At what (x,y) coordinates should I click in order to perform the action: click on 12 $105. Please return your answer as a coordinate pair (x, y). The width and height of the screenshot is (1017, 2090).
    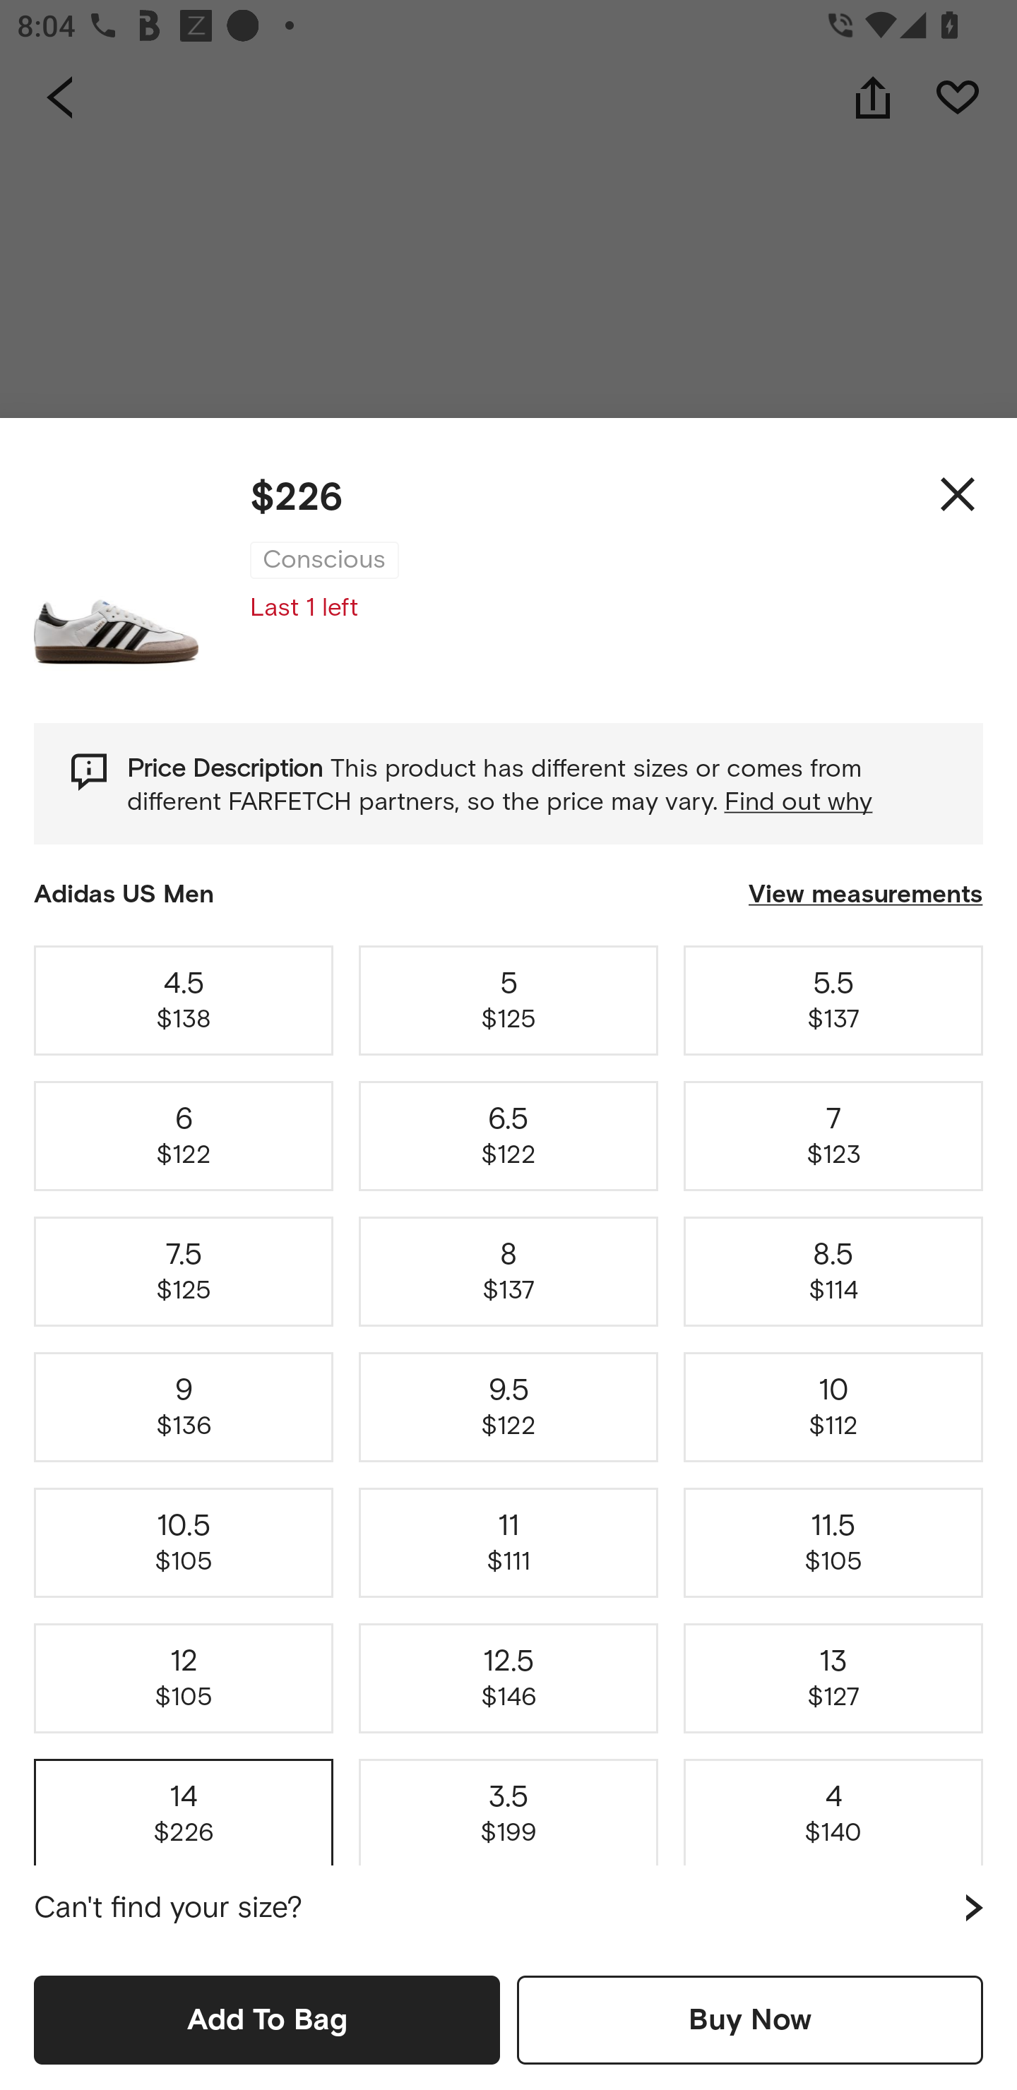
    Looking at the image, I should click on (184, 1678).